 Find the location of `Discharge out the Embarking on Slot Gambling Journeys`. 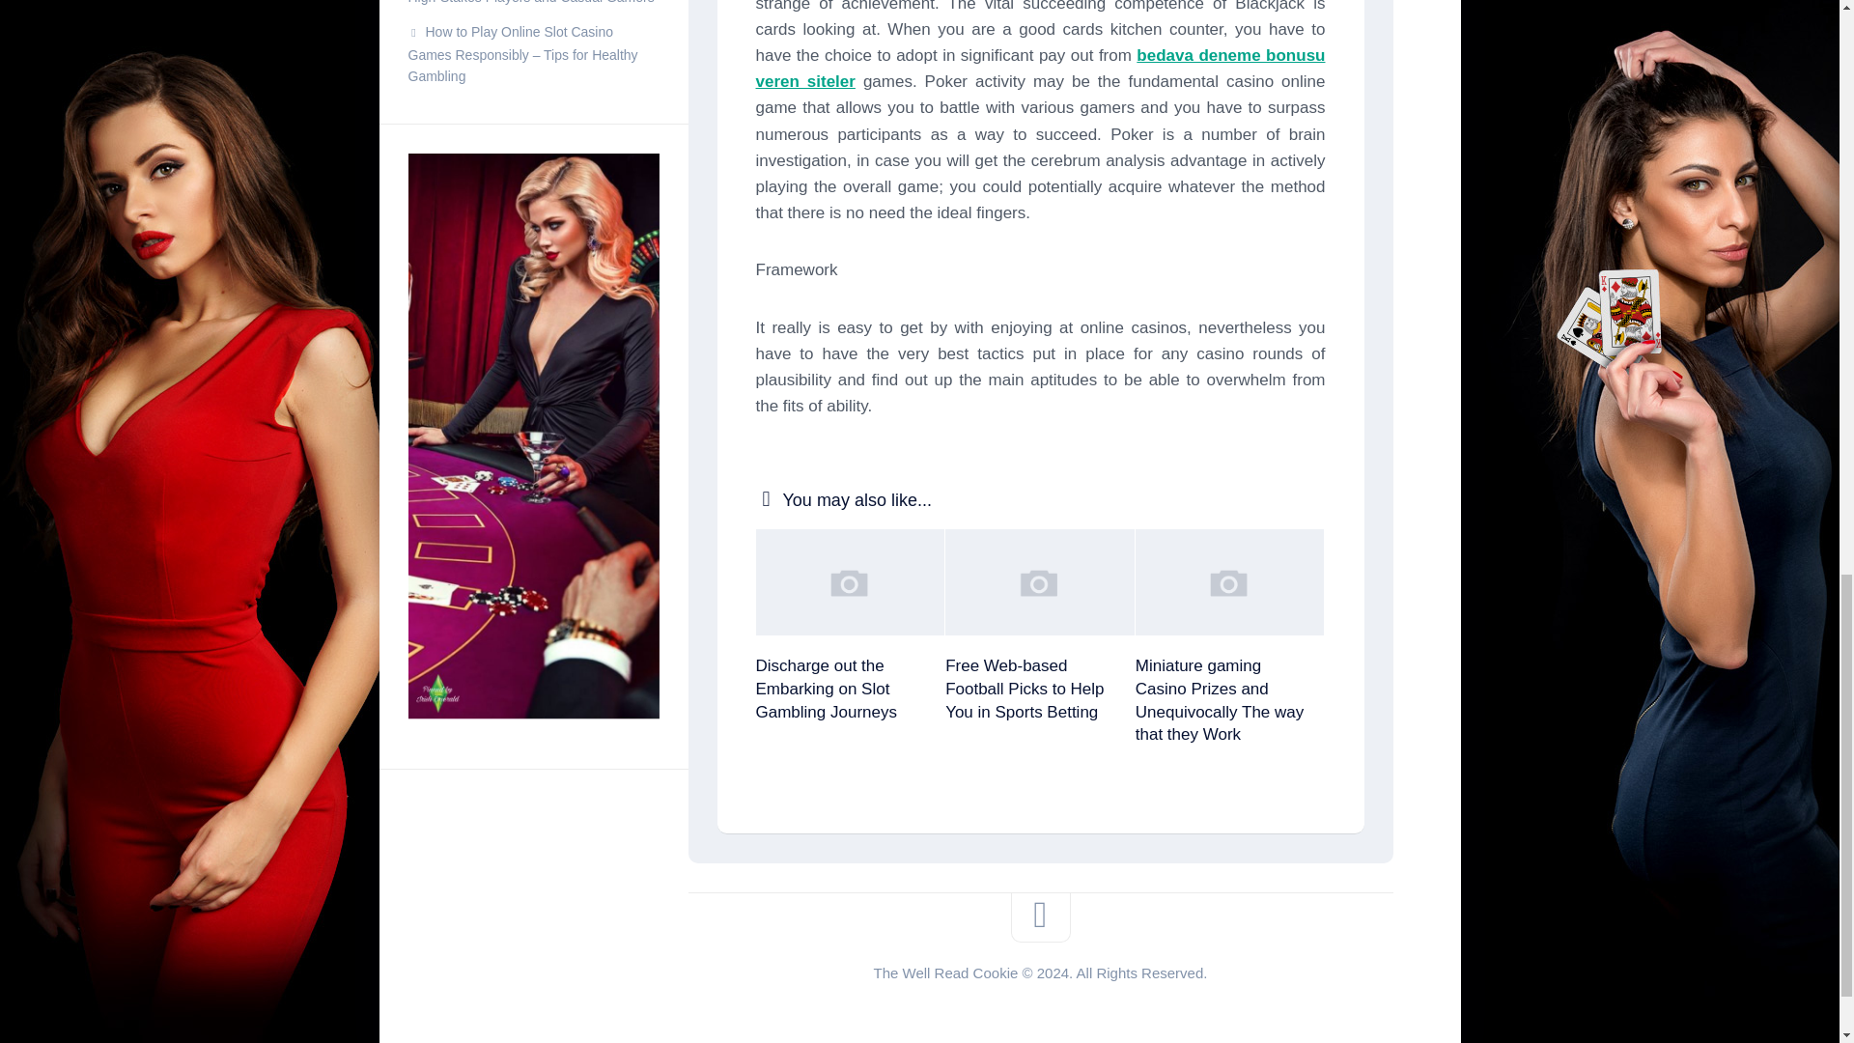

Discharge out the Embarking on Slot Gambling Journeys is located at coordinates (825, 690).